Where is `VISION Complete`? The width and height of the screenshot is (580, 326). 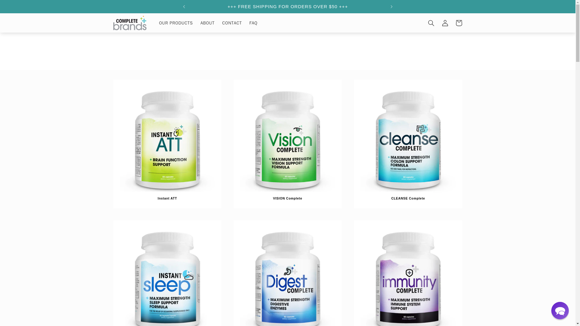
VISION Complete is located at coordinates (288, 199).